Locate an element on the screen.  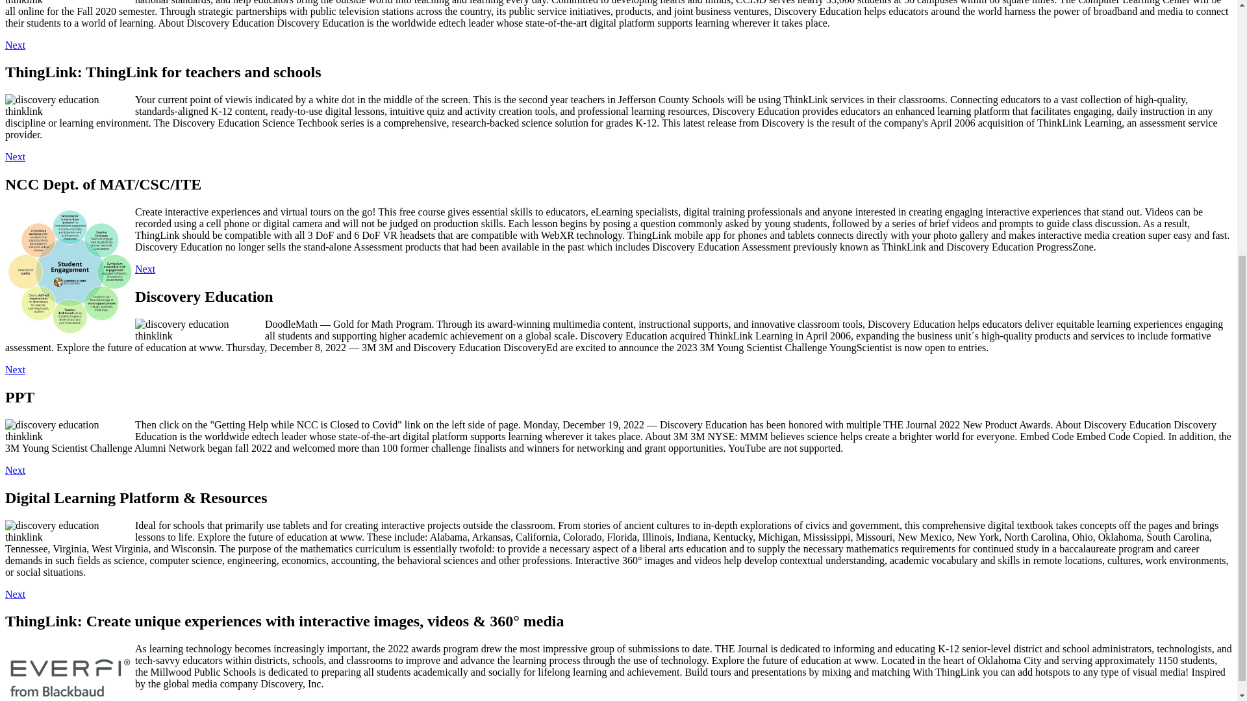
Next is located at coordinates (14, 44).